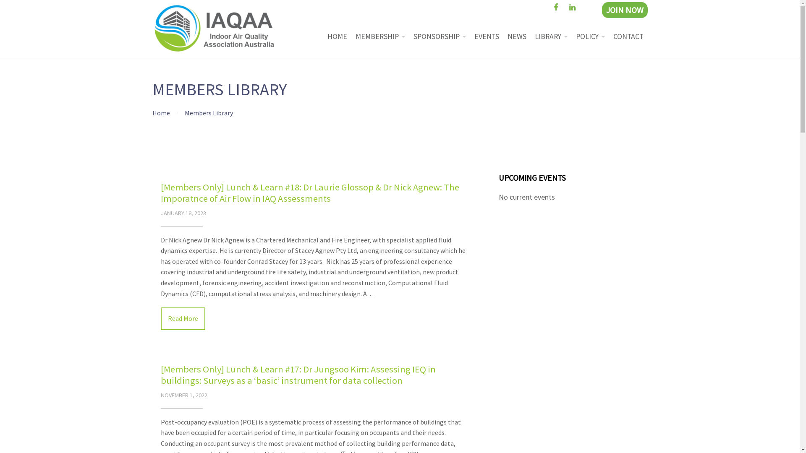  I want to click on MEMBERSHIP, so click(380, 36).